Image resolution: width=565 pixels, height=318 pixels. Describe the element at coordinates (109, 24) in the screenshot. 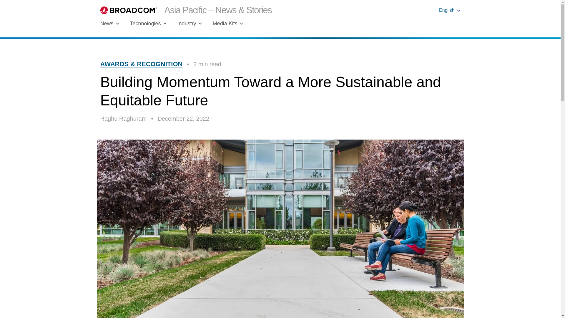

I see `News` at that location.